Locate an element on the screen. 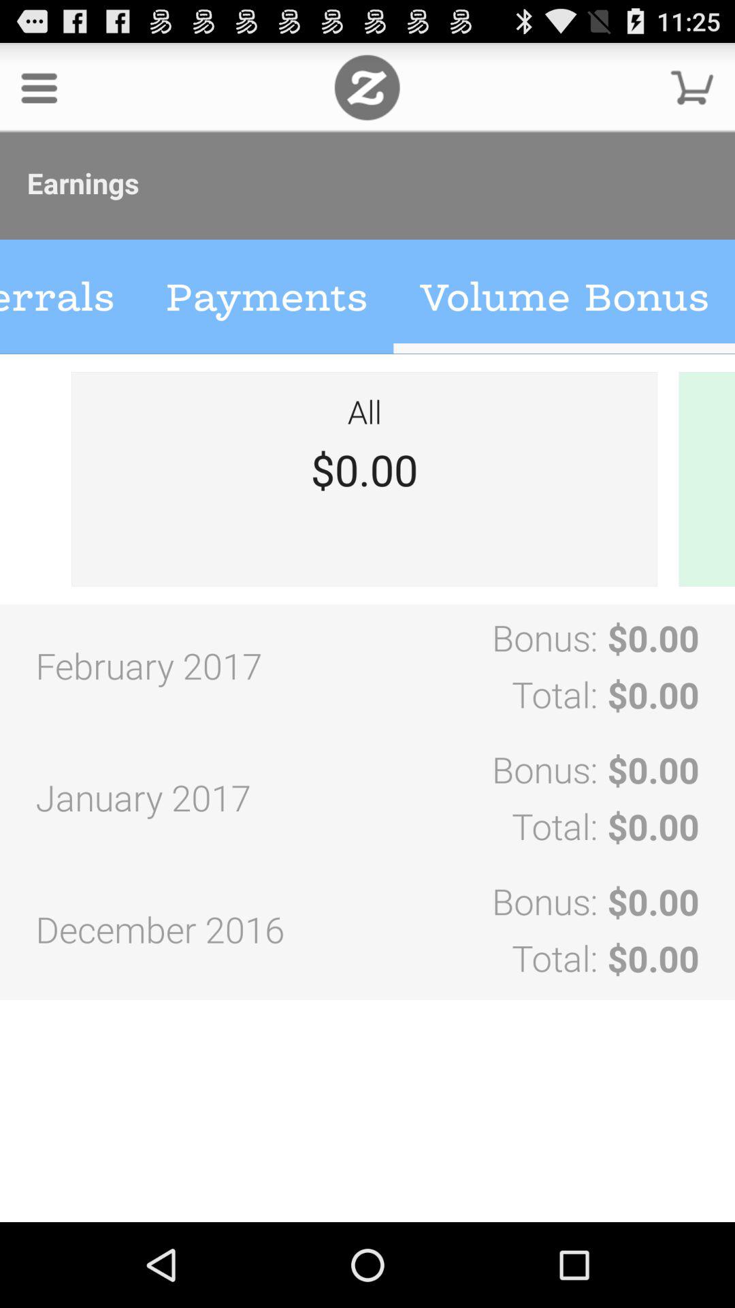 This screenshot has height=1308, width=735. menu option is located at coordinates (39, 87).